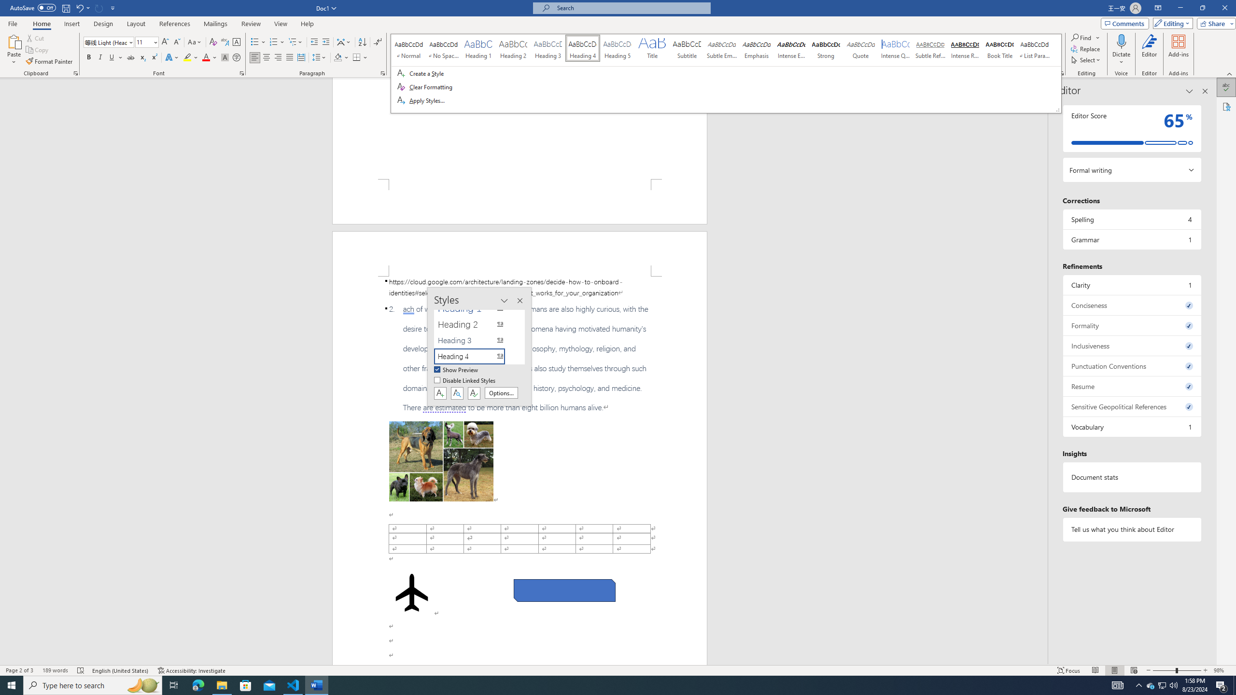 The image size is (1236, 695). What do you see at coordinates (564, 590) in the screenshot?
I see `Rectangle: Diagonal Corners Snipped 2` at bounding box center [564, 590].